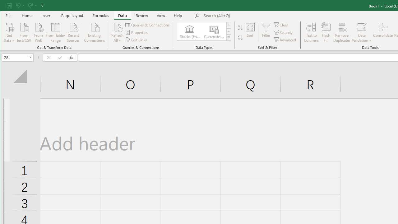 The width and height of the screenshot is (398, 224). Describe the element at coordinates (9, 6) in the screenshot. I see `Save` at that location.